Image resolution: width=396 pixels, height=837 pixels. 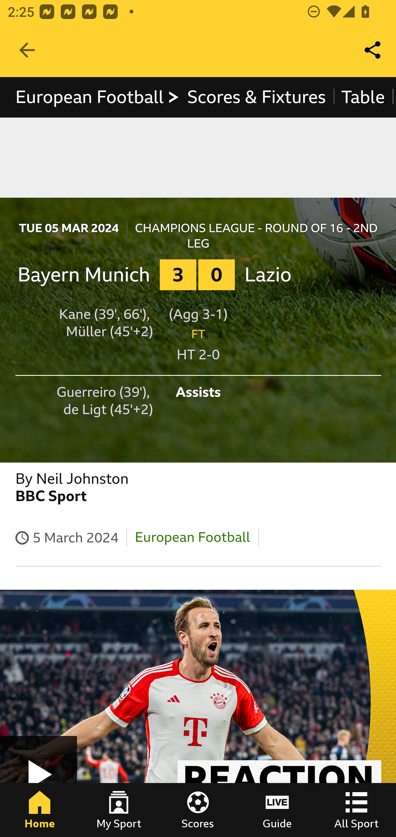 I want to click on My Sport, so click(x=119, y=810).